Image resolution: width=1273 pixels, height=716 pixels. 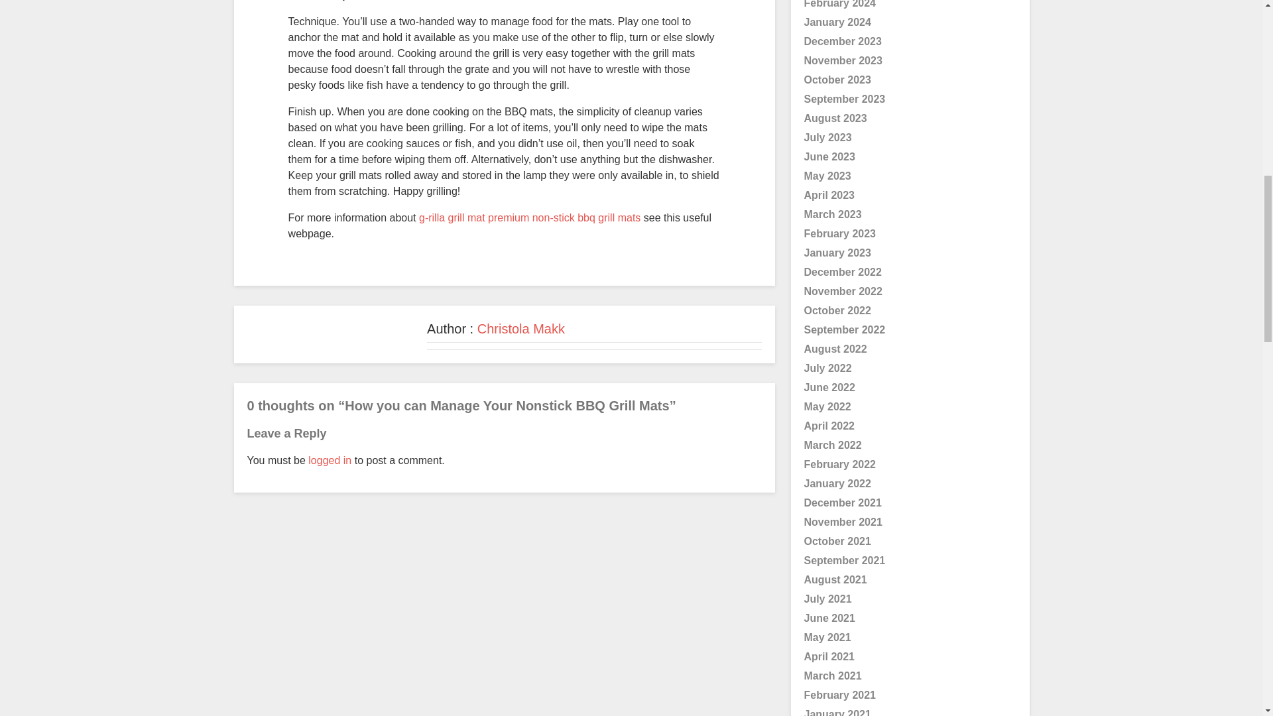 I want to click on g-rilla grill mat premium non-stick, so click(x=498, y=217).